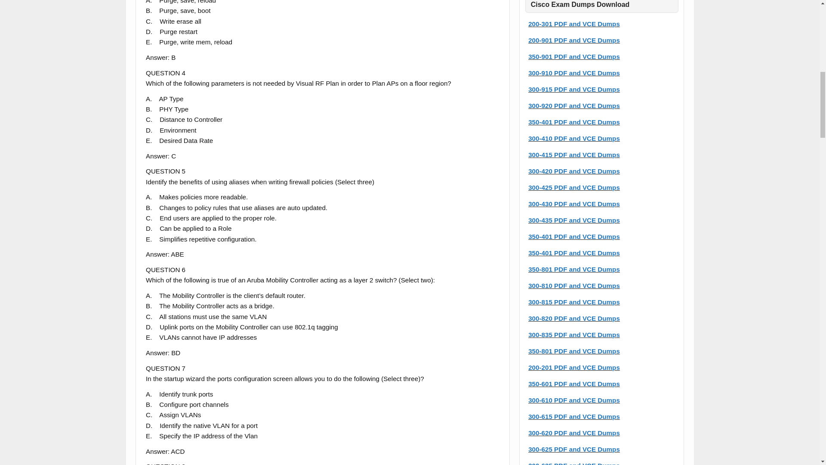 Image resolution: width=826 pixels, height=465 pixels. What do you see at coordinates (574, 155) in the screenshot?
I see `300-415 PDF and VCE Dumps` at bounding box center [574, 155].